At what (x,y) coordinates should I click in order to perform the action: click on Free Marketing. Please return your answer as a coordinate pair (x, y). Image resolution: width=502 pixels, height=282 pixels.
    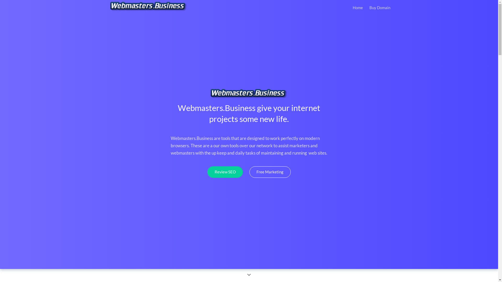
    Looking at the image, I should click on (270, 172).